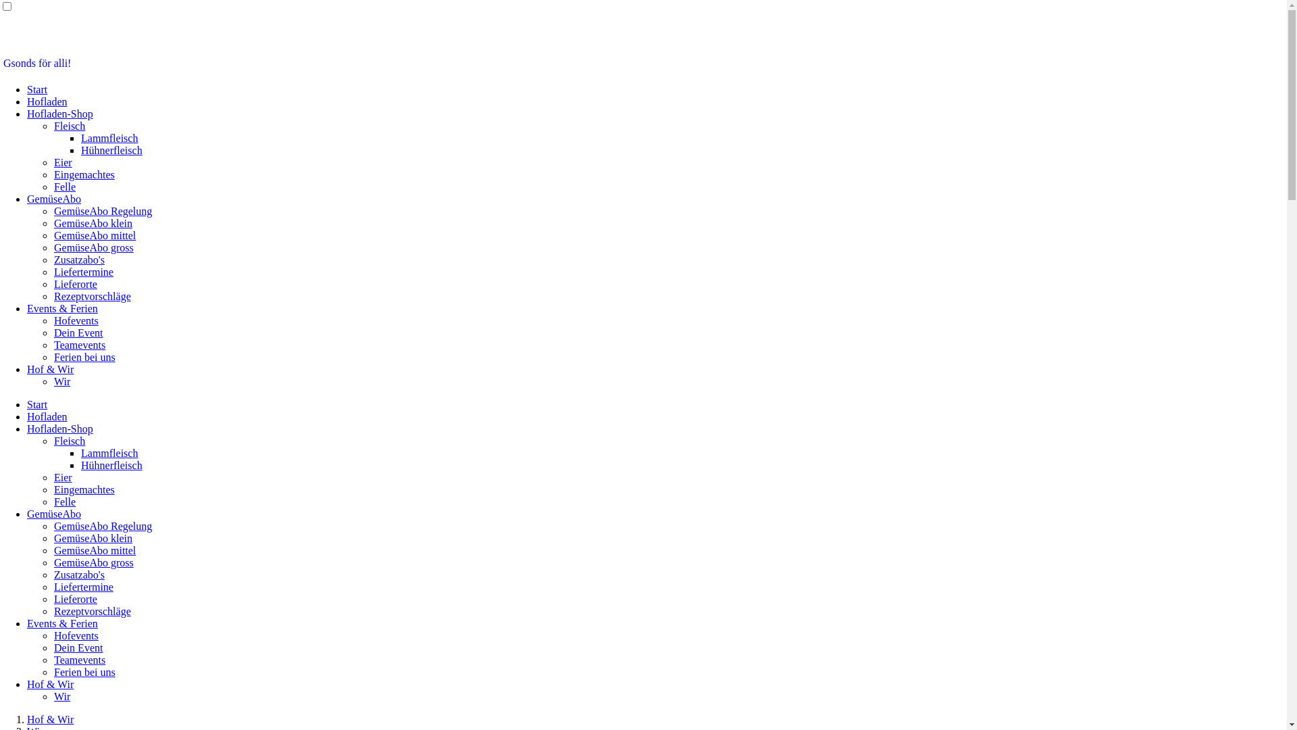 Image resolution: width=1297 pixels, height=730 pixels. What do you see at coordinates (50, 684) in the screenshot?
I see `Hof & Wir` at bounding box center [50, 684].